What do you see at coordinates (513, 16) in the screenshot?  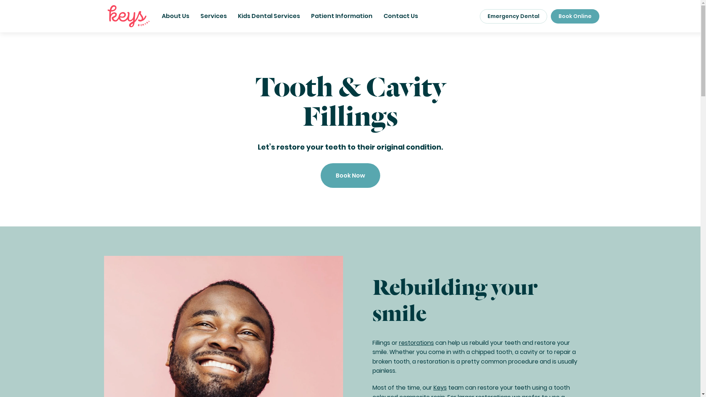 I see `Emergency Dental` at bounding box center [513, 16].